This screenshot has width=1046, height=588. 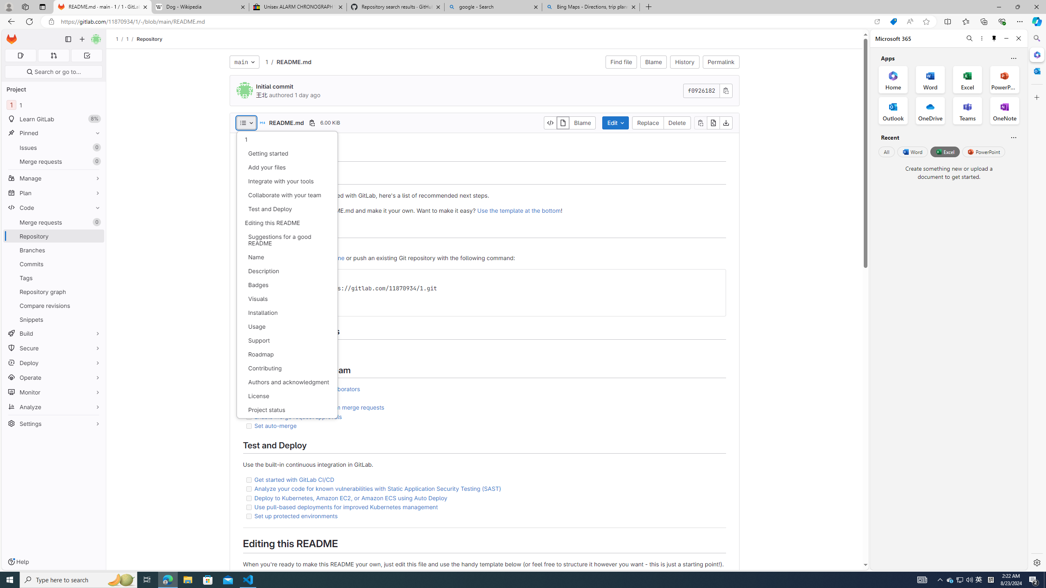 What do you see at coordinates (877, 22) in the screenshot?
I see `Open in app` at bounding box center [877, 22].